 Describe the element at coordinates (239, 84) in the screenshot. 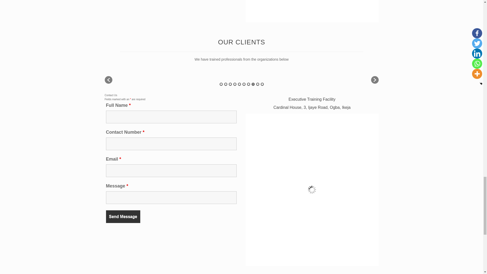

I see `5` at that location.